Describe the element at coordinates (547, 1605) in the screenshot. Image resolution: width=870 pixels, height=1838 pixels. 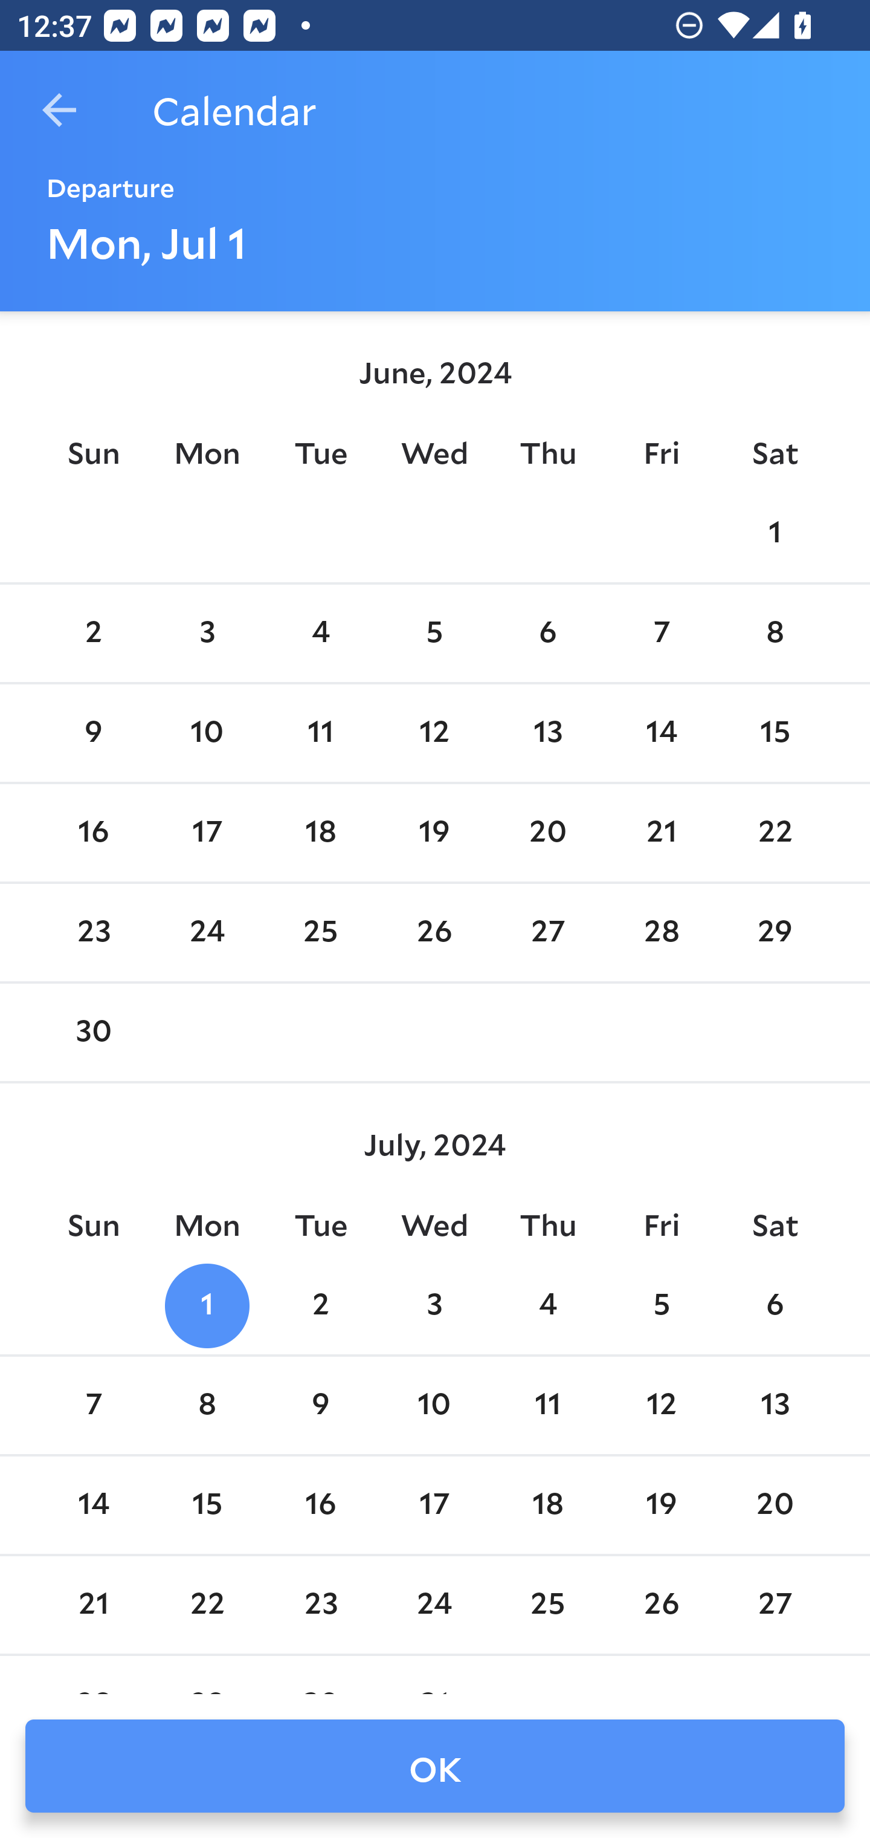
I see `25` at that location.